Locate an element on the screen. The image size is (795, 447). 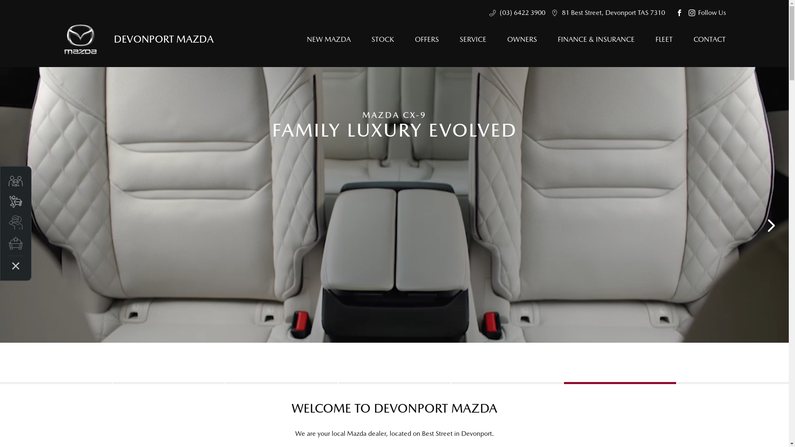
DEVONPORT MAZDA is located at coordinates (138, 39).